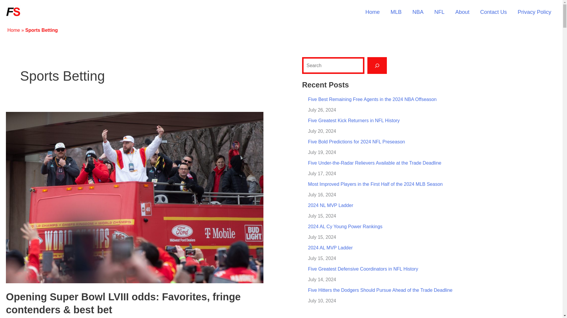 This screenshot has height=318, width=567. What do you see at coordinates (494, 12) in the screenshot?
I see `Contact Us` at bounding box center [494, 12].